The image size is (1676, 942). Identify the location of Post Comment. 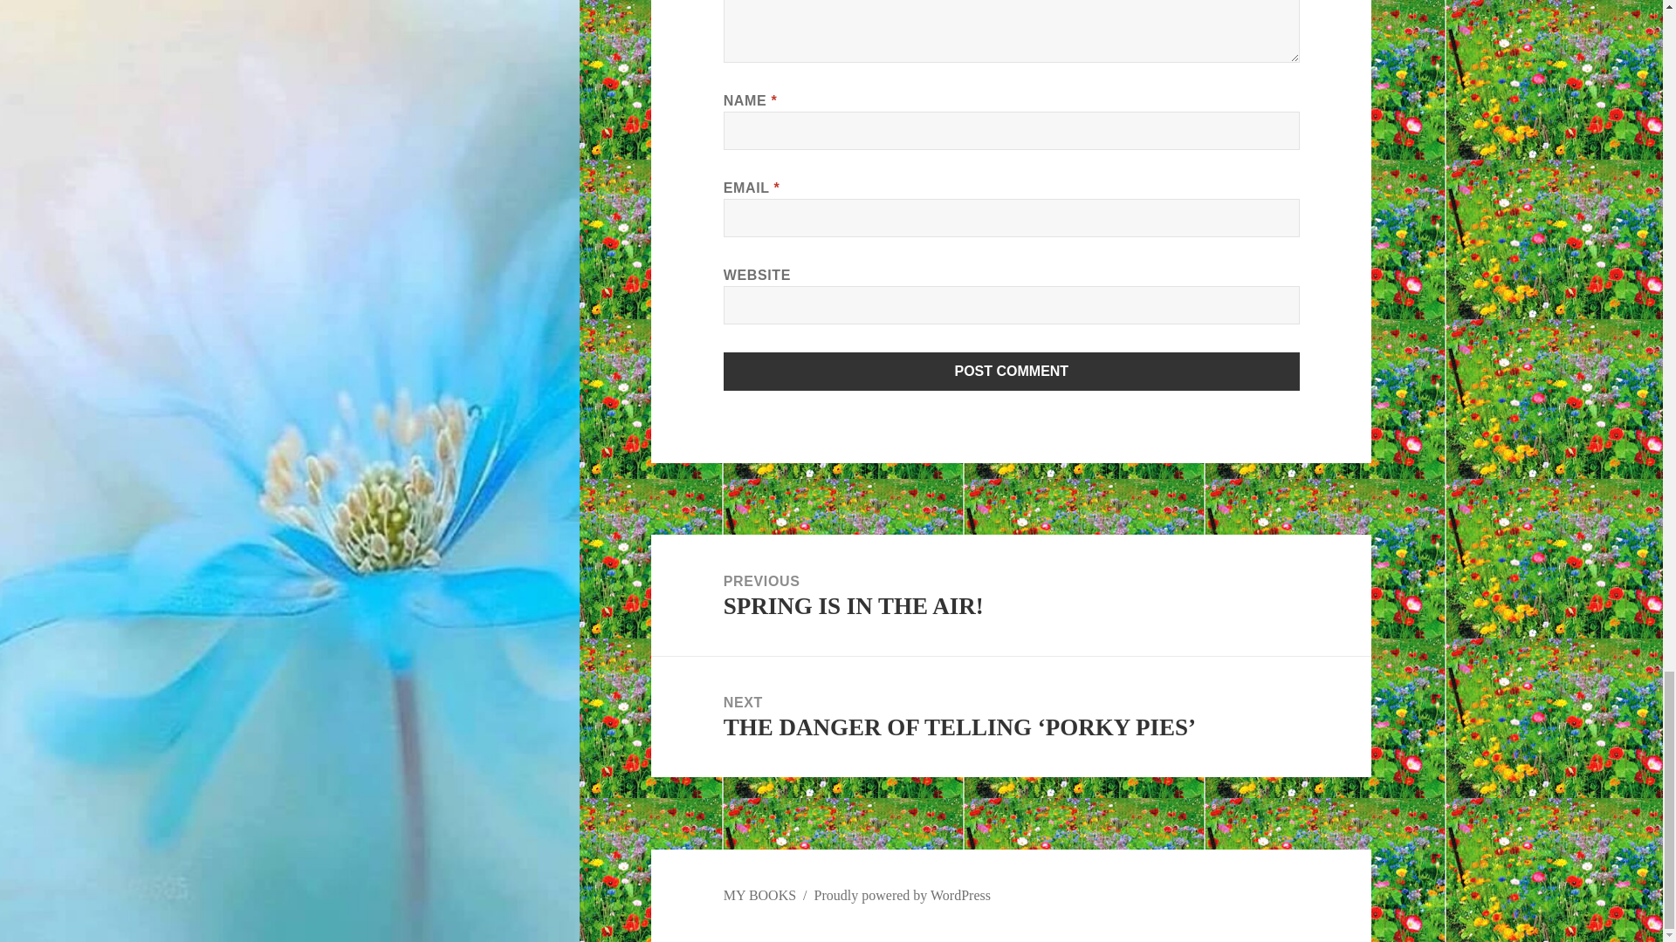
(1011, 595).